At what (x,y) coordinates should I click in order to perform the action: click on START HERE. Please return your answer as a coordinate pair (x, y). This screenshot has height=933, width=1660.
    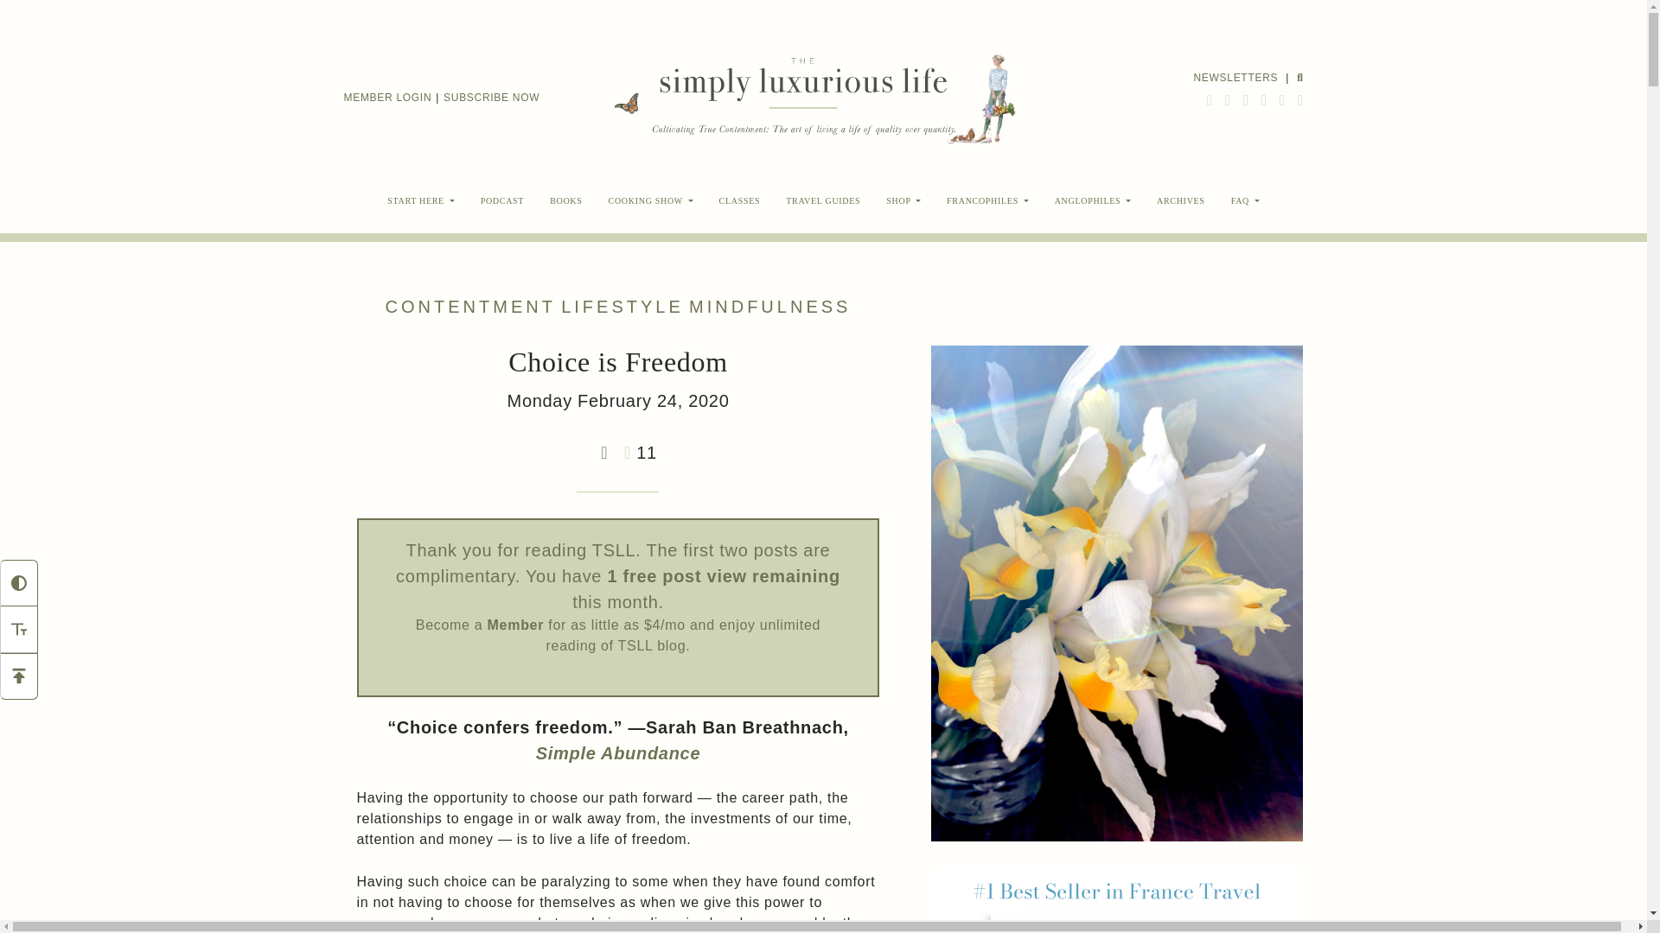
    Looking at the image, I should click on (420, 200).